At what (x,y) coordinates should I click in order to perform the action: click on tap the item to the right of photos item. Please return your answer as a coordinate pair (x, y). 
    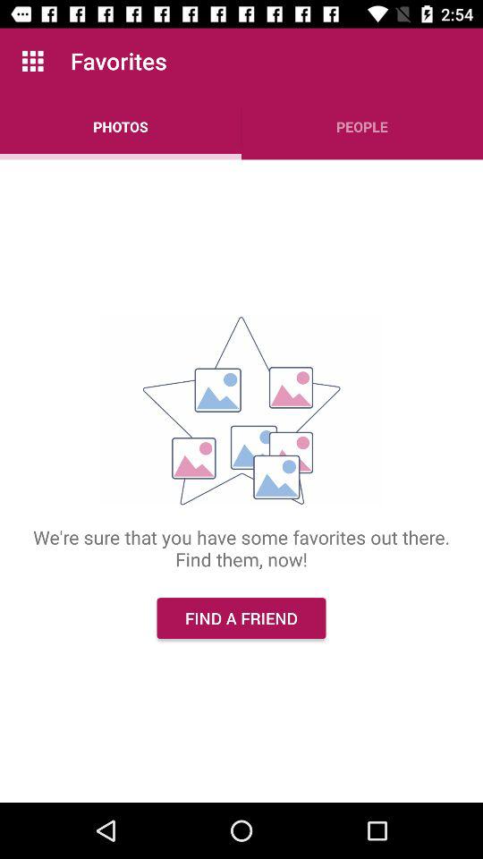
    Looking at the image, I should click on (362, 127).